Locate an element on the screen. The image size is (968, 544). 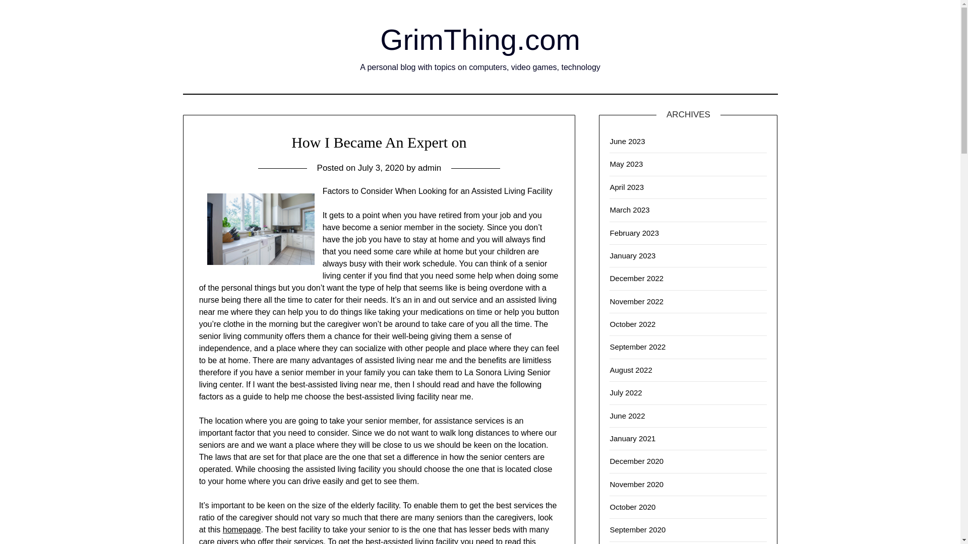
March 2023 is located at coordinates (629, 210).